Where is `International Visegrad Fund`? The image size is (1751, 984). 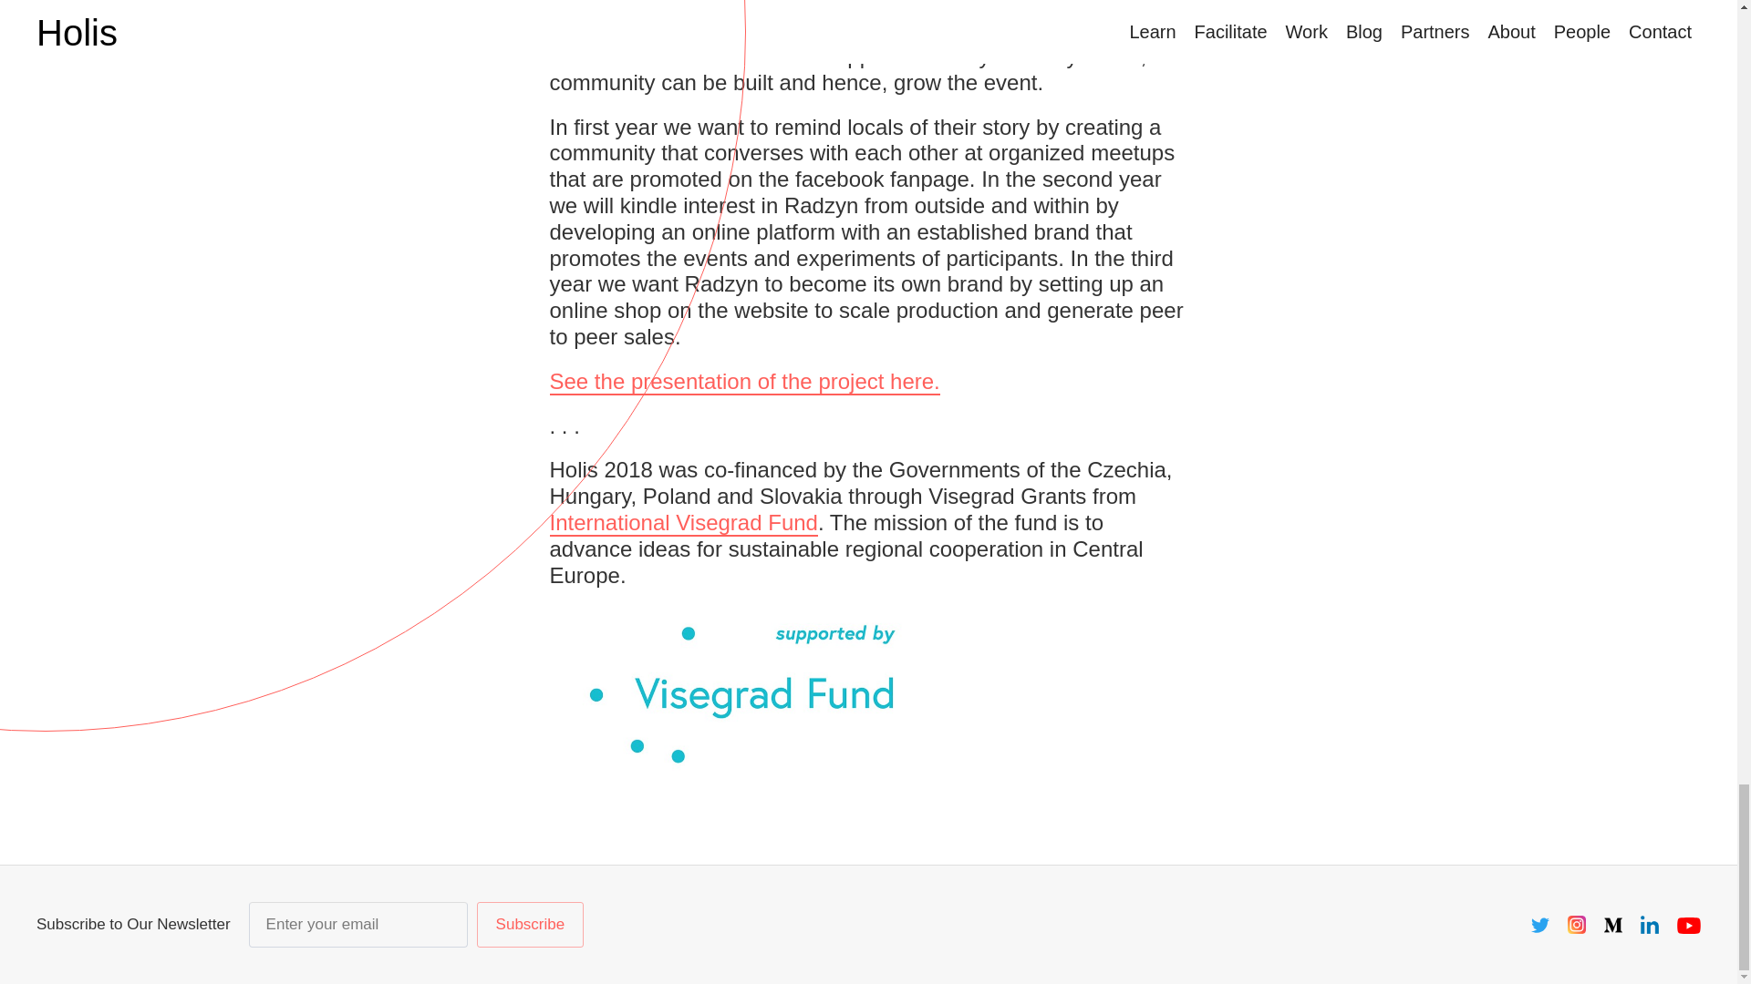
International Visegrad Fund is located at coordinates (683, 523).